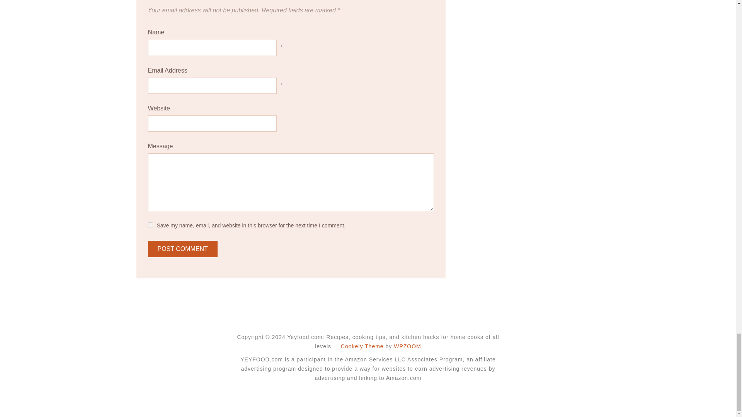 The image size is (742, 417). What do you see at coordinates (150, 225) in the screenshot?
I see `yes` at bounding box center [150, 225].